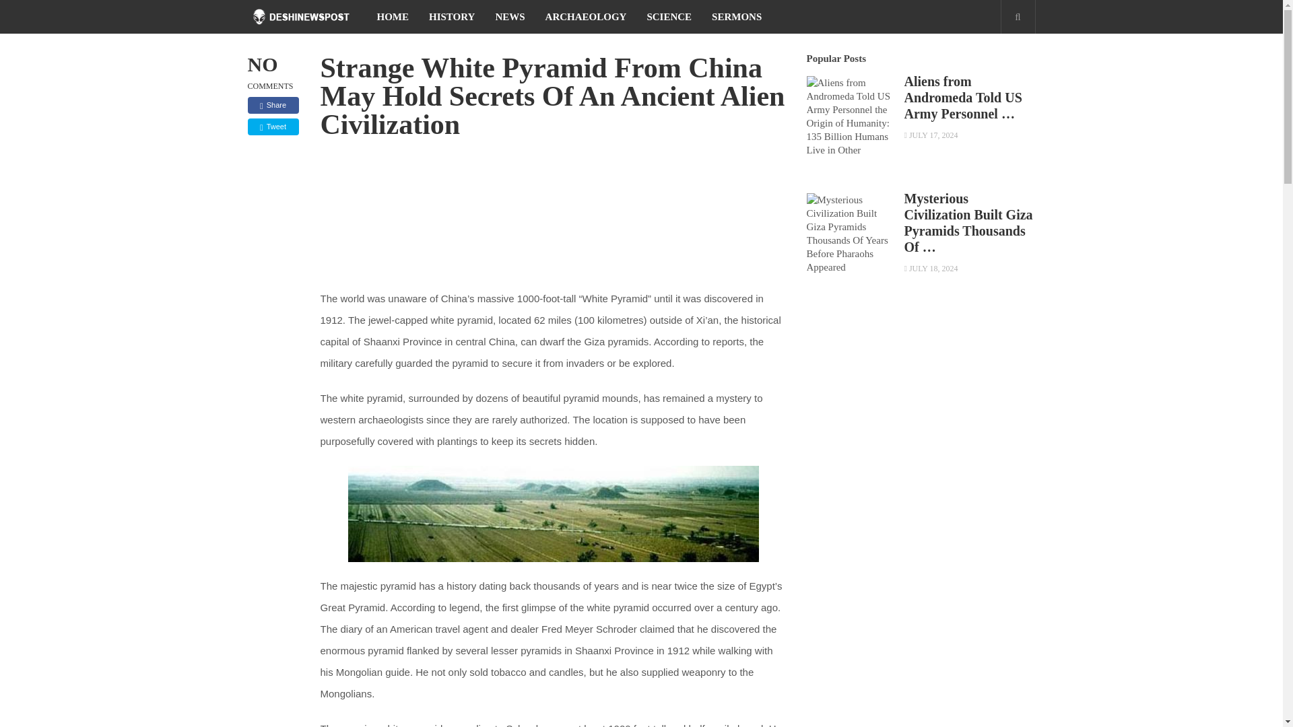 The height and width of the screenshot is (727, 1293). Describe the element at coordinates (273, 105) in the screenshot. I see `Share` at that location.